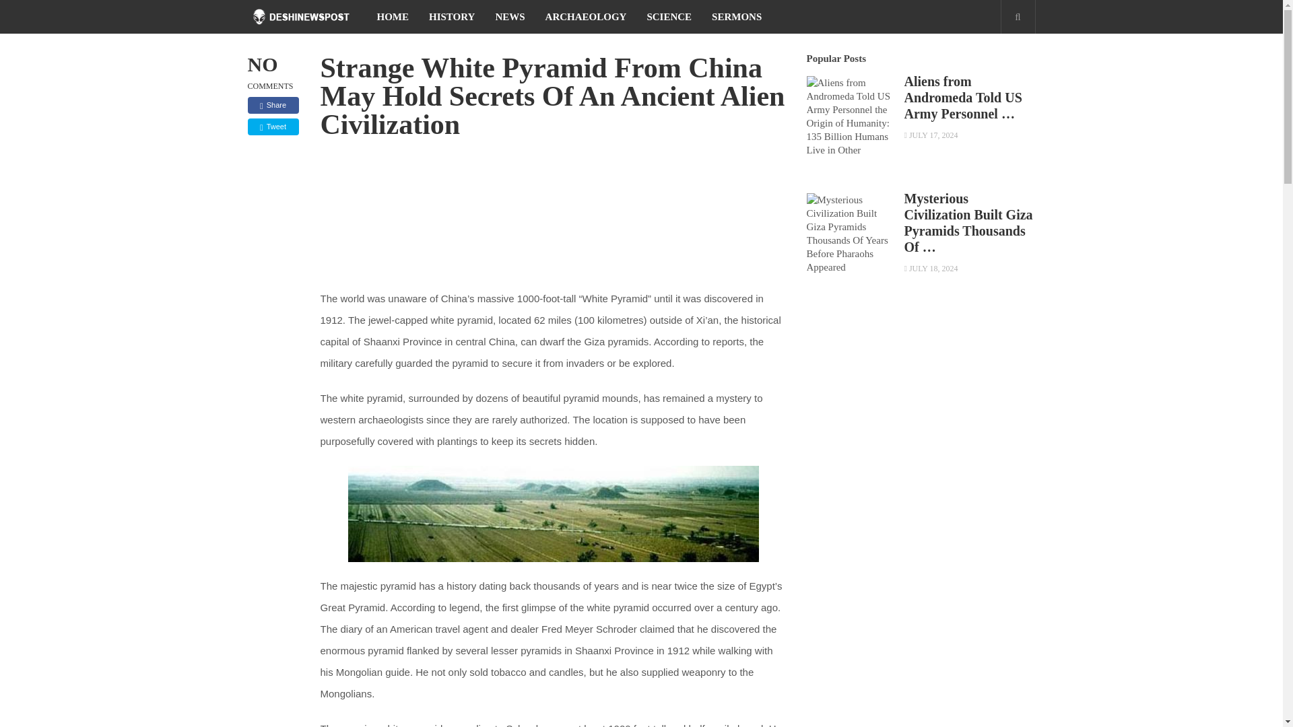 The height and width of the screenshot is (727, 1293). Describe the element at coordinates (273, 105) in the screenshot. I see `Share` at that location.